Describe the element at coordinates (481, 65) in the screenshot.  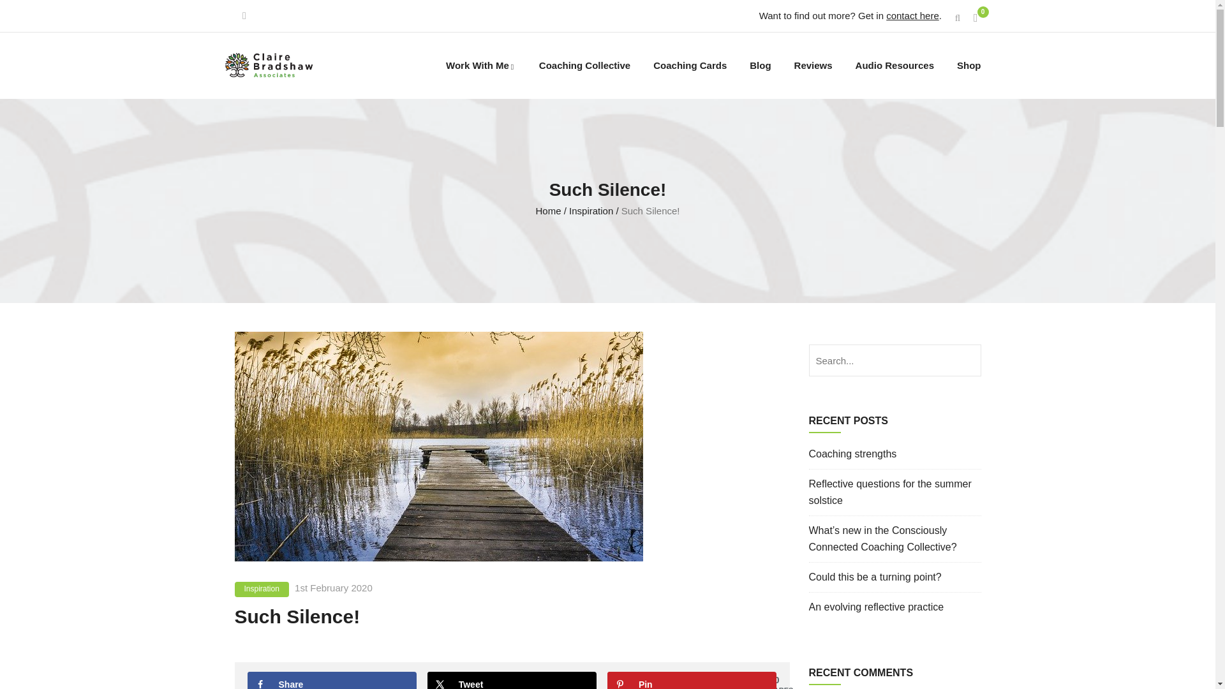
I see `Work With Me` at that location.